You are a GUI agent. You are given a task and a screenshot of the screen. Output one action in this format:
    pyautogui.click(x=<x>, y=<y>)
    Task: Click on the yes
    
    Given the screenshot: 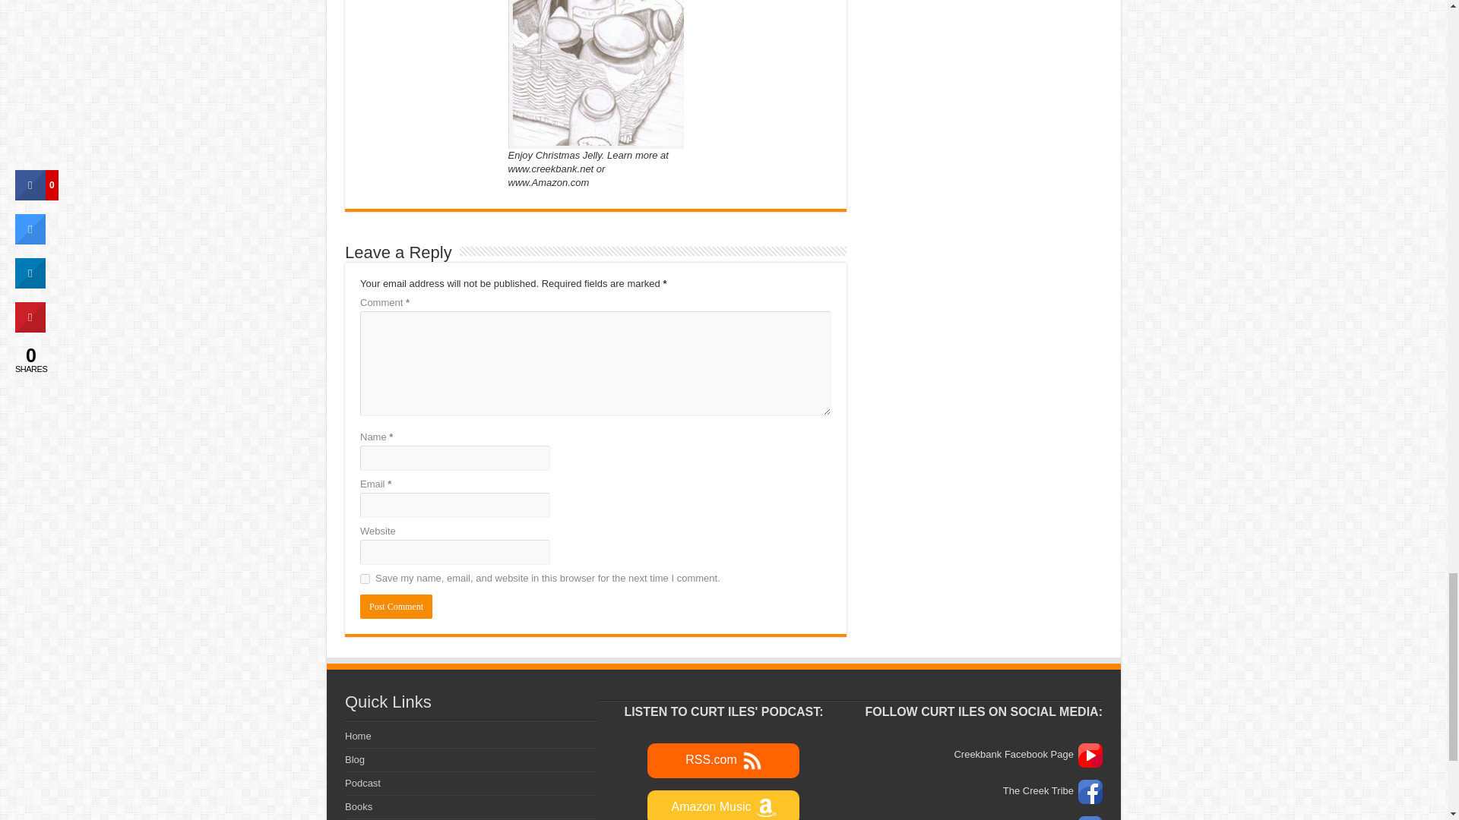 What is the action you would take?
    pyautogui.click(x=365, y=579)
    